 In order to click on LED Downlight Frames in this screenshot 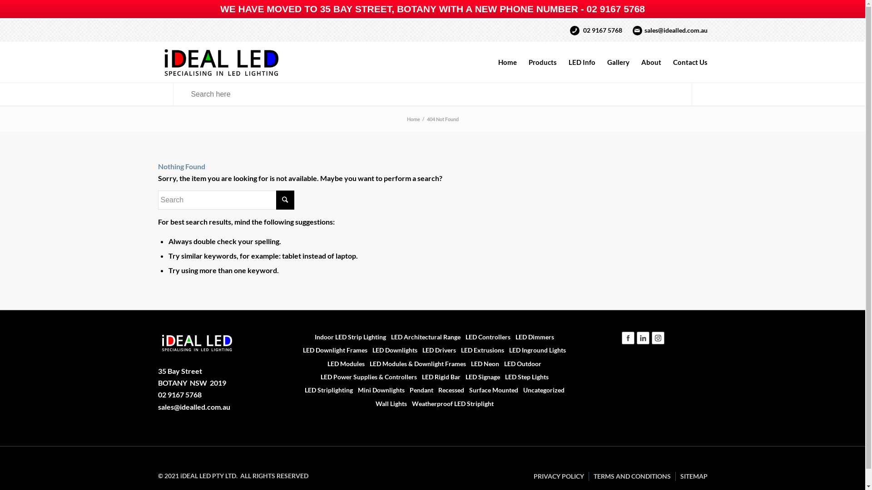, I will do `click(333, 350)`.